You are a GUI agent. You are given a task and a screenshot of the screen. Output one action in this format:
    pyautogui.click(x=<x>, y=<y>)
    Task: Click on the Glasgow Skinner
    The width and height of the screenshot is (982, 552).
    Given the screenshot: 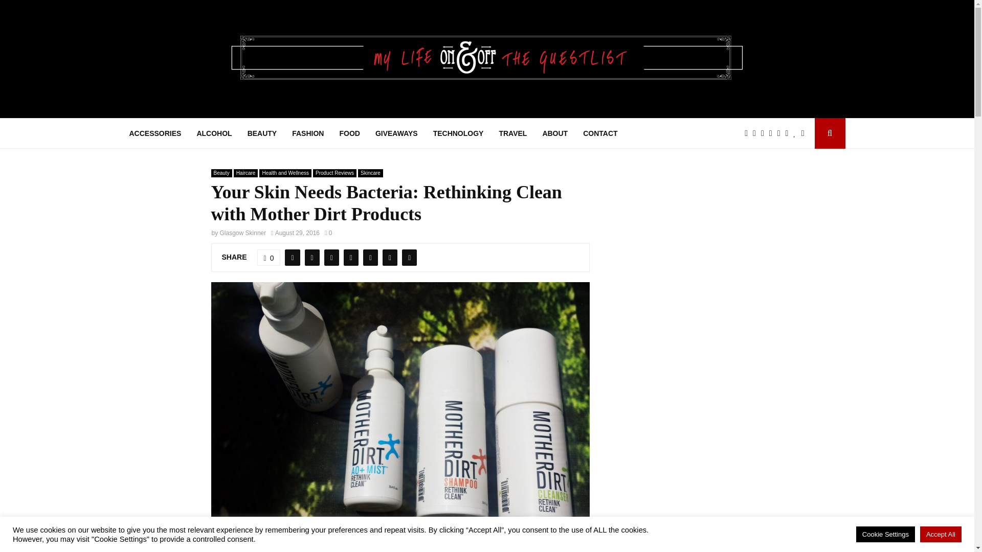 What is the action you would take?
    pyautogui.click(x=243, y=233)
    